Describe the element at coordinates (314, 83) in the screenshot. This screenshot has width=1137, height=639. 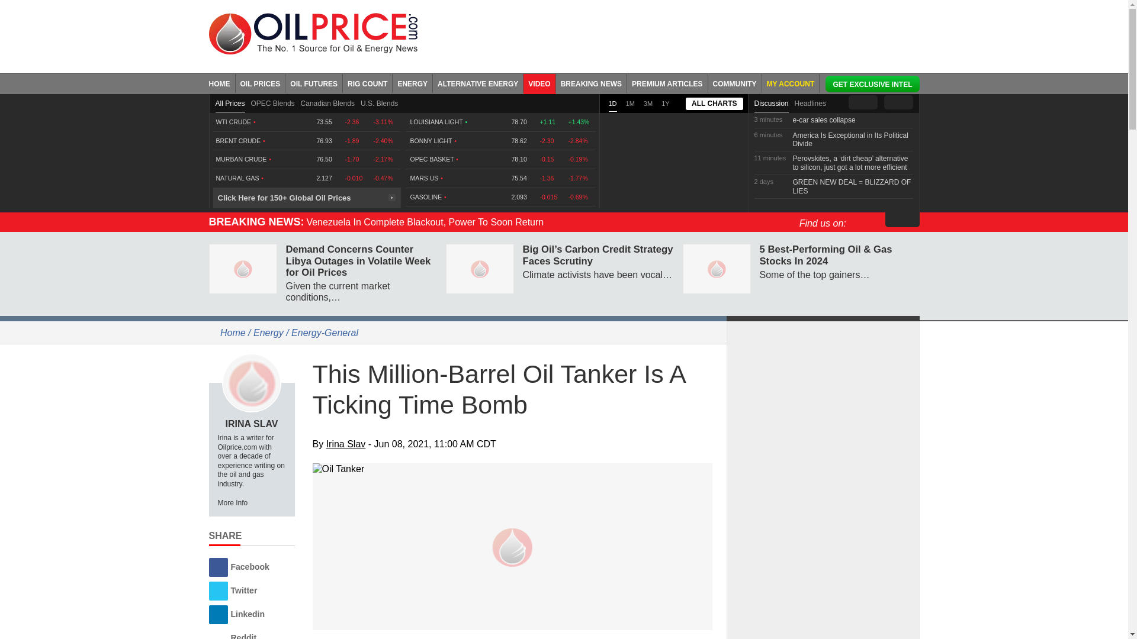
I see `OIL FUTURES` at that location.